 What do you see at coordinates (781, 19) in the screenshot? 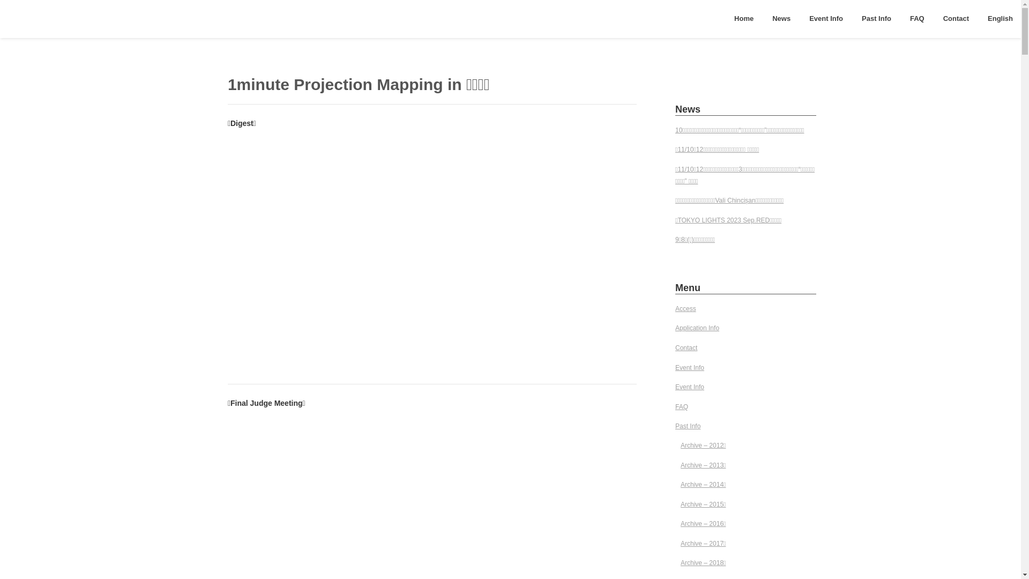
I see `News` at bounding box center [781, 19].